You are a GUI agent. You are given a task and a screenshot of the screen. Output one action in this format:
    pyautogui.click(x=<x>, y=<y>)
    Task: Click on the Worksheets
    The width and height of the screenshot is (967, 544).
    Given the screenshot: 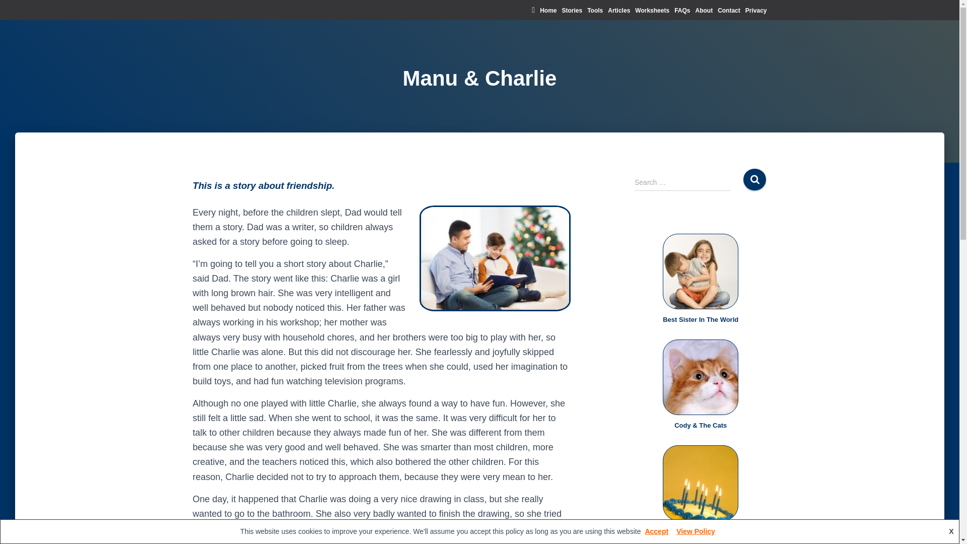 What is the action you would take?
    pyautogui.click(x=652, y=11)
    